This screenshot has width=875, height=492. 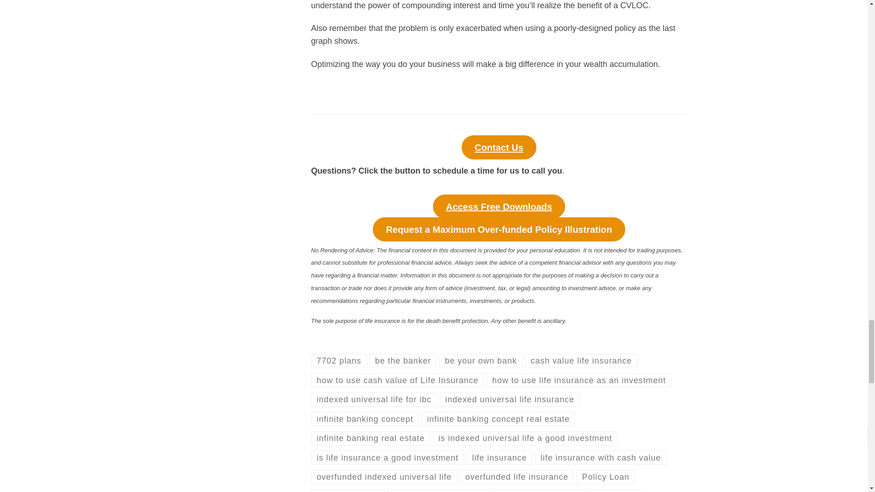 What do you see at coordinates (397, 380) in the screenshot?
I see `View all posts in how to use cash value of Life Insurance` at bounding box center [397, 380].